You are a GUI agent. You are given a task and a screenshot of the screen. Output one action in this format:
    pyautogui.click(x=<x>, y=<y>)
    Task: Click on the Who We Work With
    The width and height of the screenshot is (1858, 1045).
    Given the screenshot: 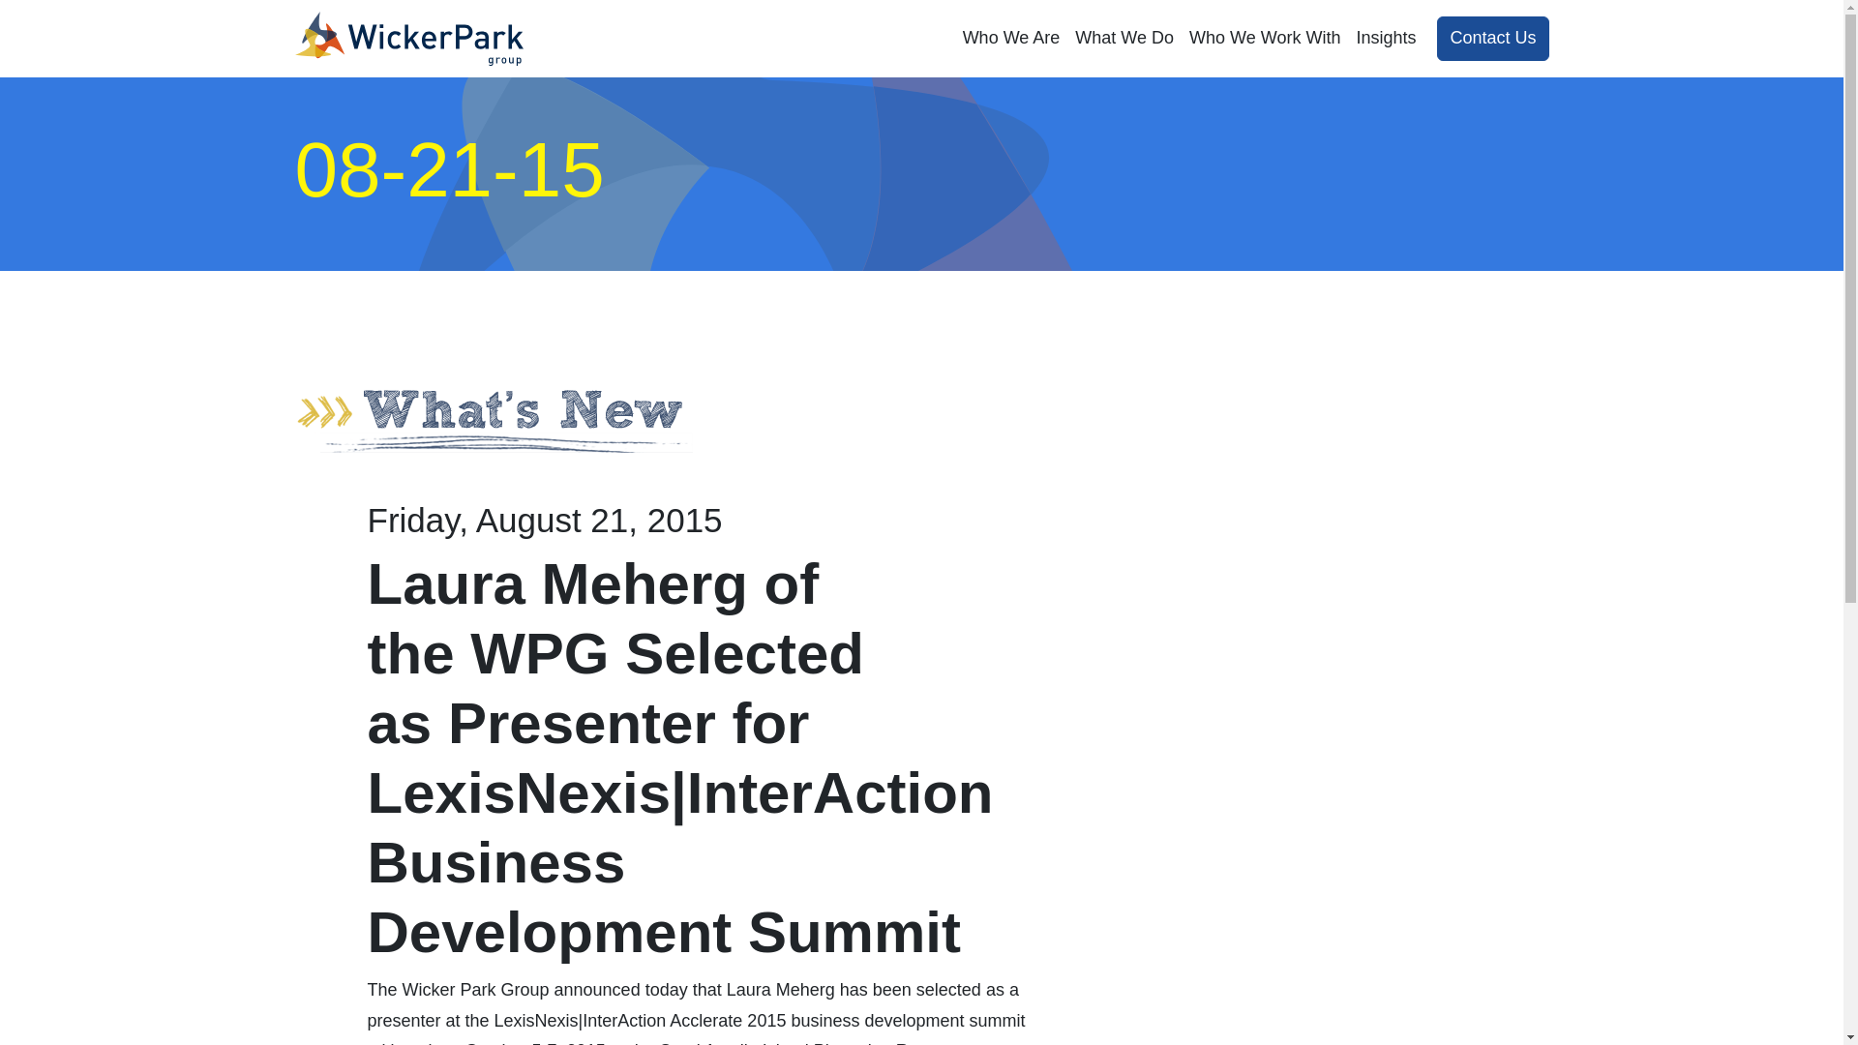 What is the action you would take?
    pyautogui.click(x=1265, y=39)
    